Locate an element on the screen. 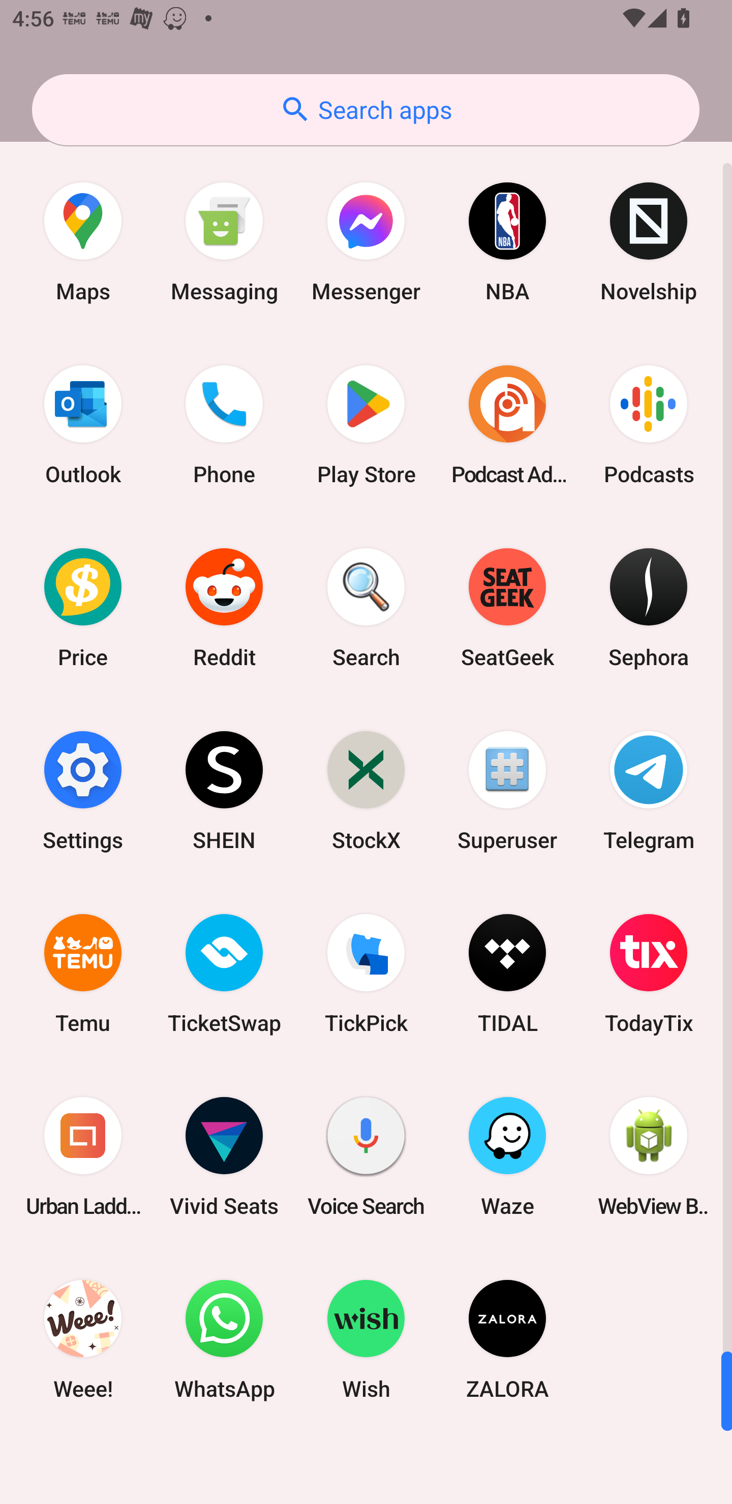 The image size is (732, 1504). TodayTix is located at coordinates (649, 973).